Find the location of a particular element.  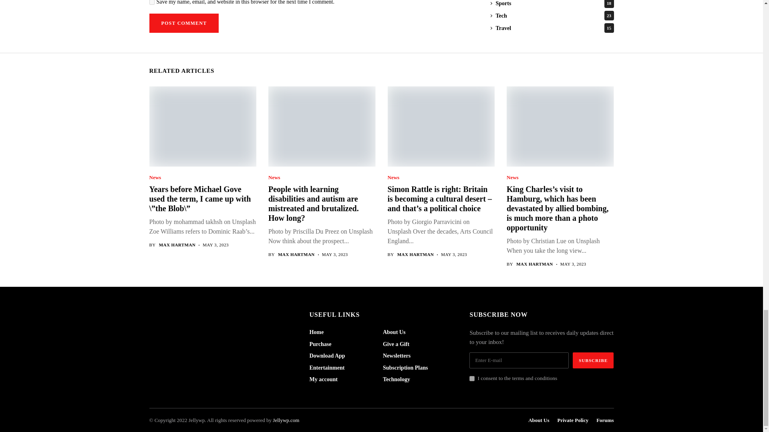

yes is located at coordinates (151, 2).